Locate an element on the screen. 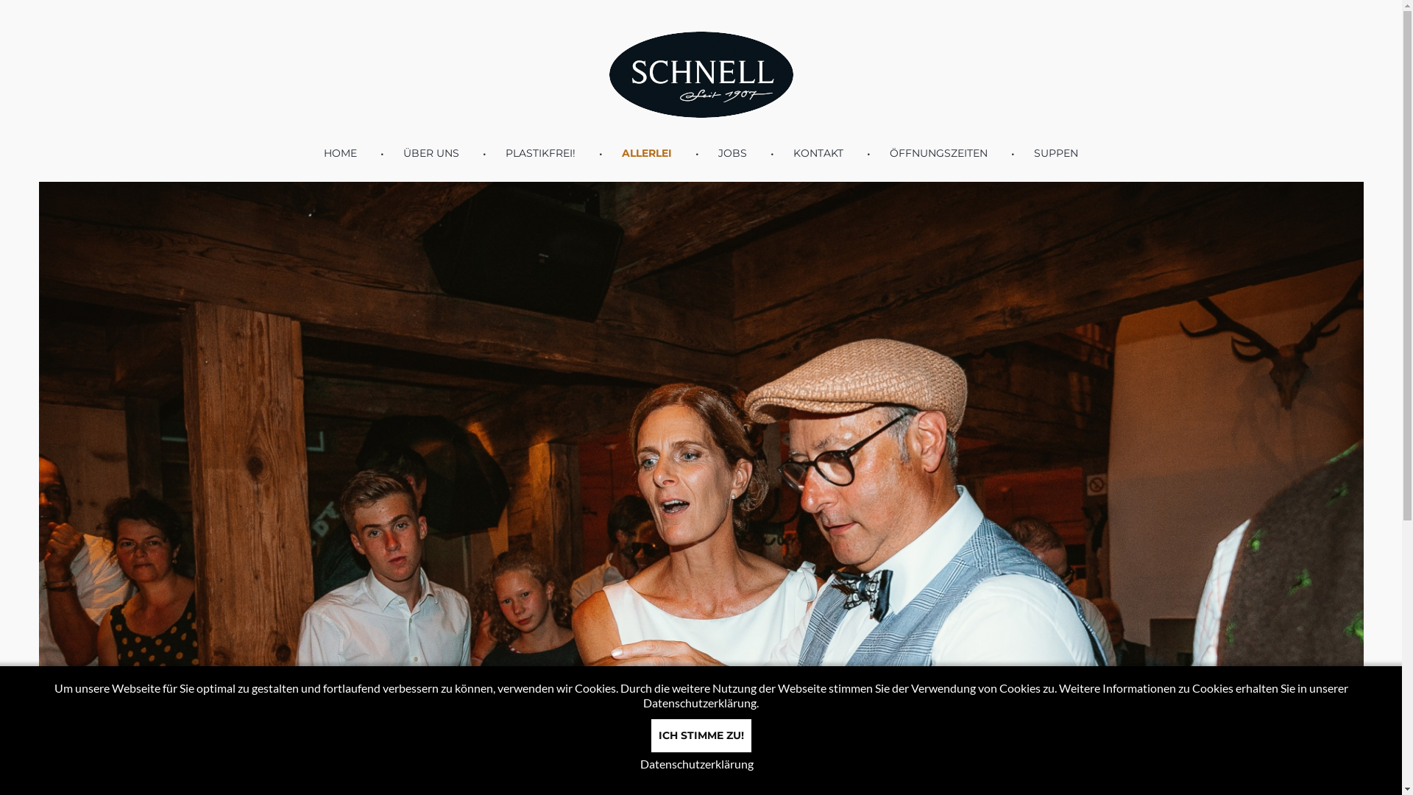 The width and height of the screenshot is (1413, 795). KONTAKT is located at coordinates (818, 153).